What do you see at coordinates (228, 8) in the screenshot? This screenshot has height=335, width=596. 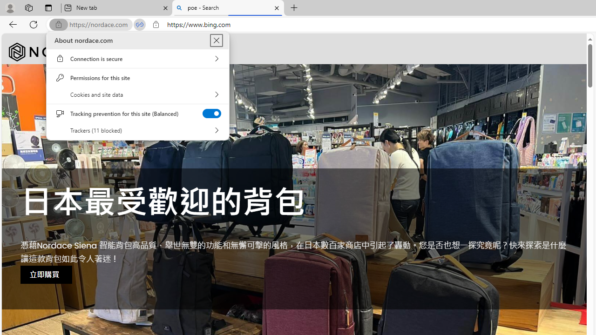 I see `poe - Search` at bounding box center [228, 8].